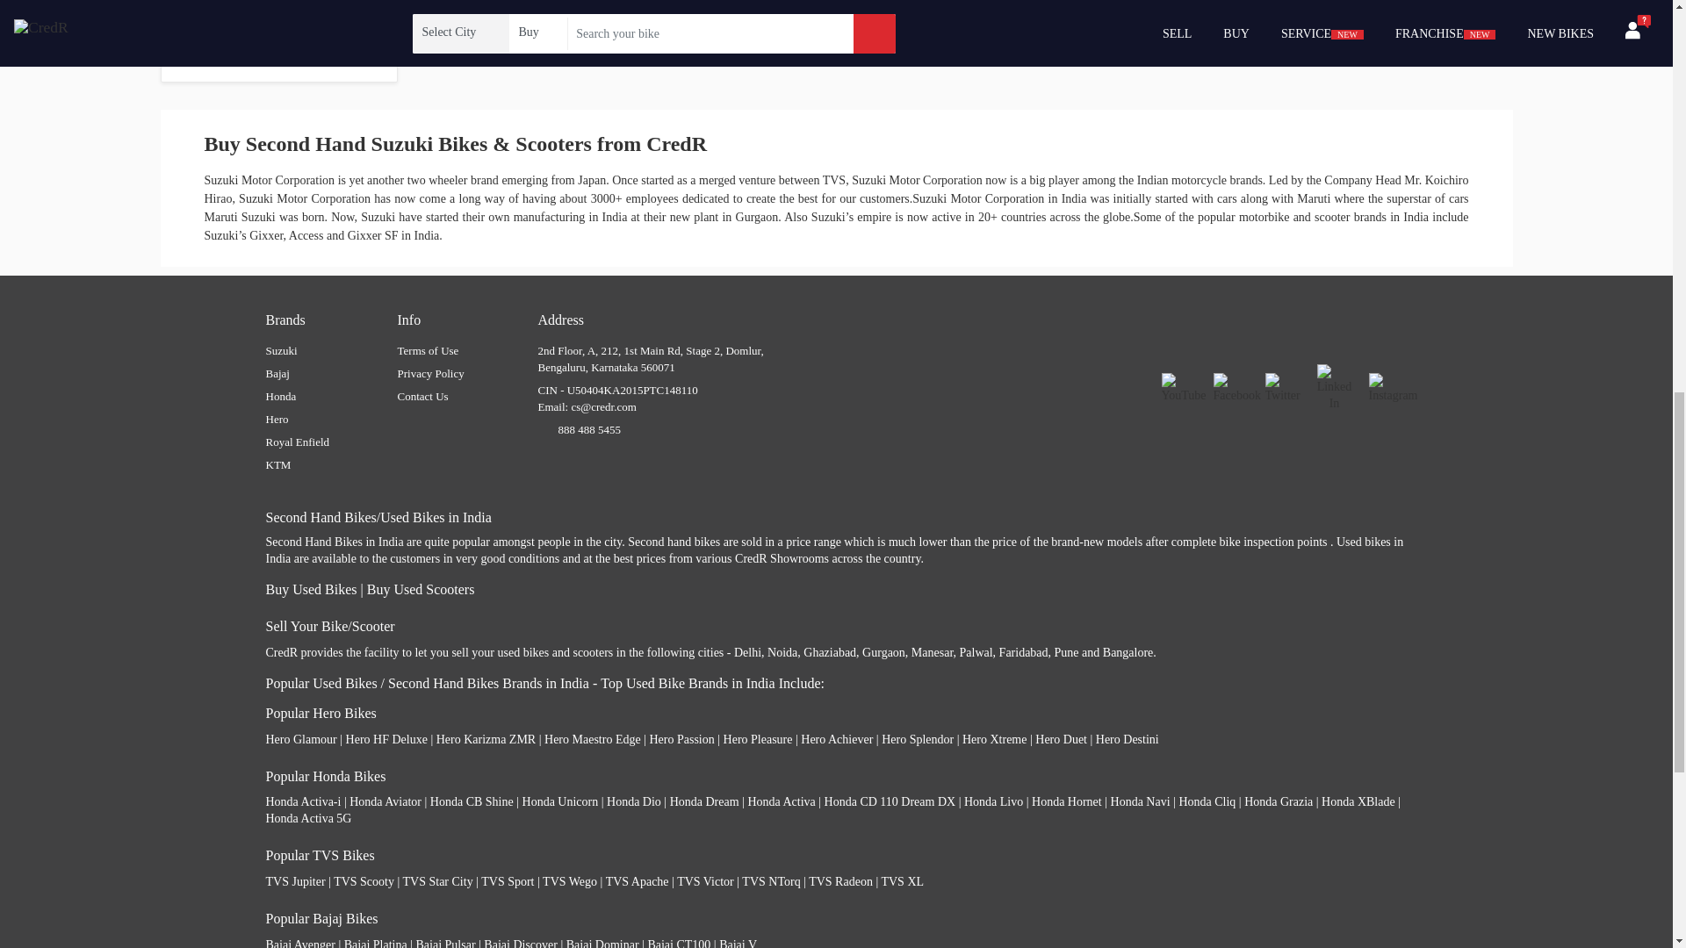 Image resolution: width=1686 pixels, height=948 pixels. I want to click on Suzuki, so click(280, 351).